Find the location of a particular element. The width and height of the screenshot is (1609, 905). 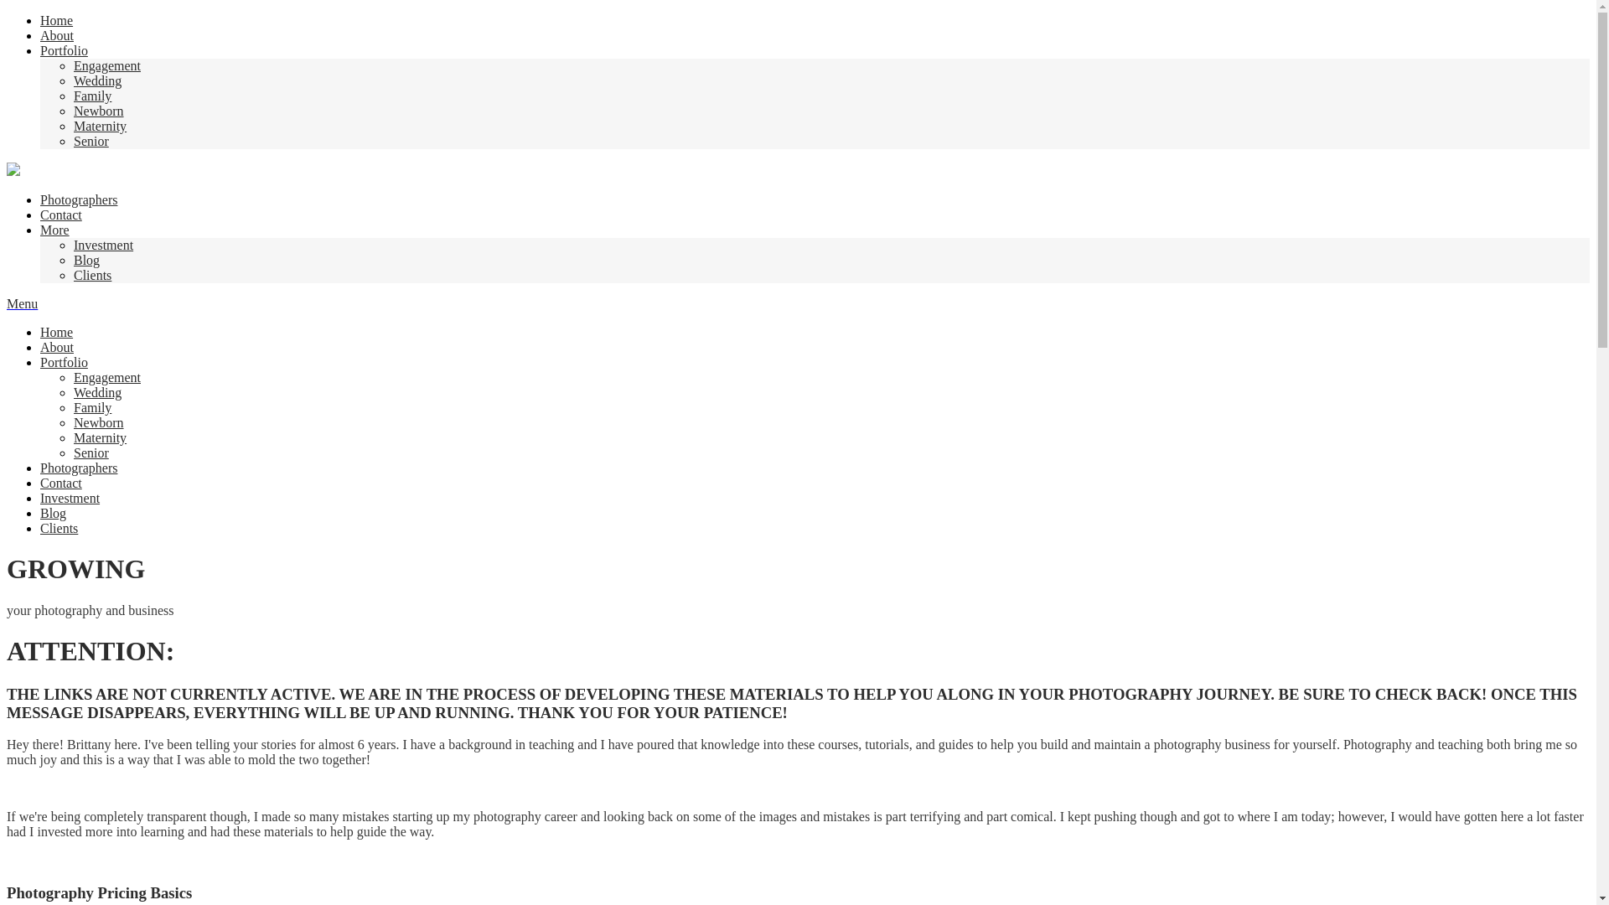

Senior is located at coordinates (91, 141).